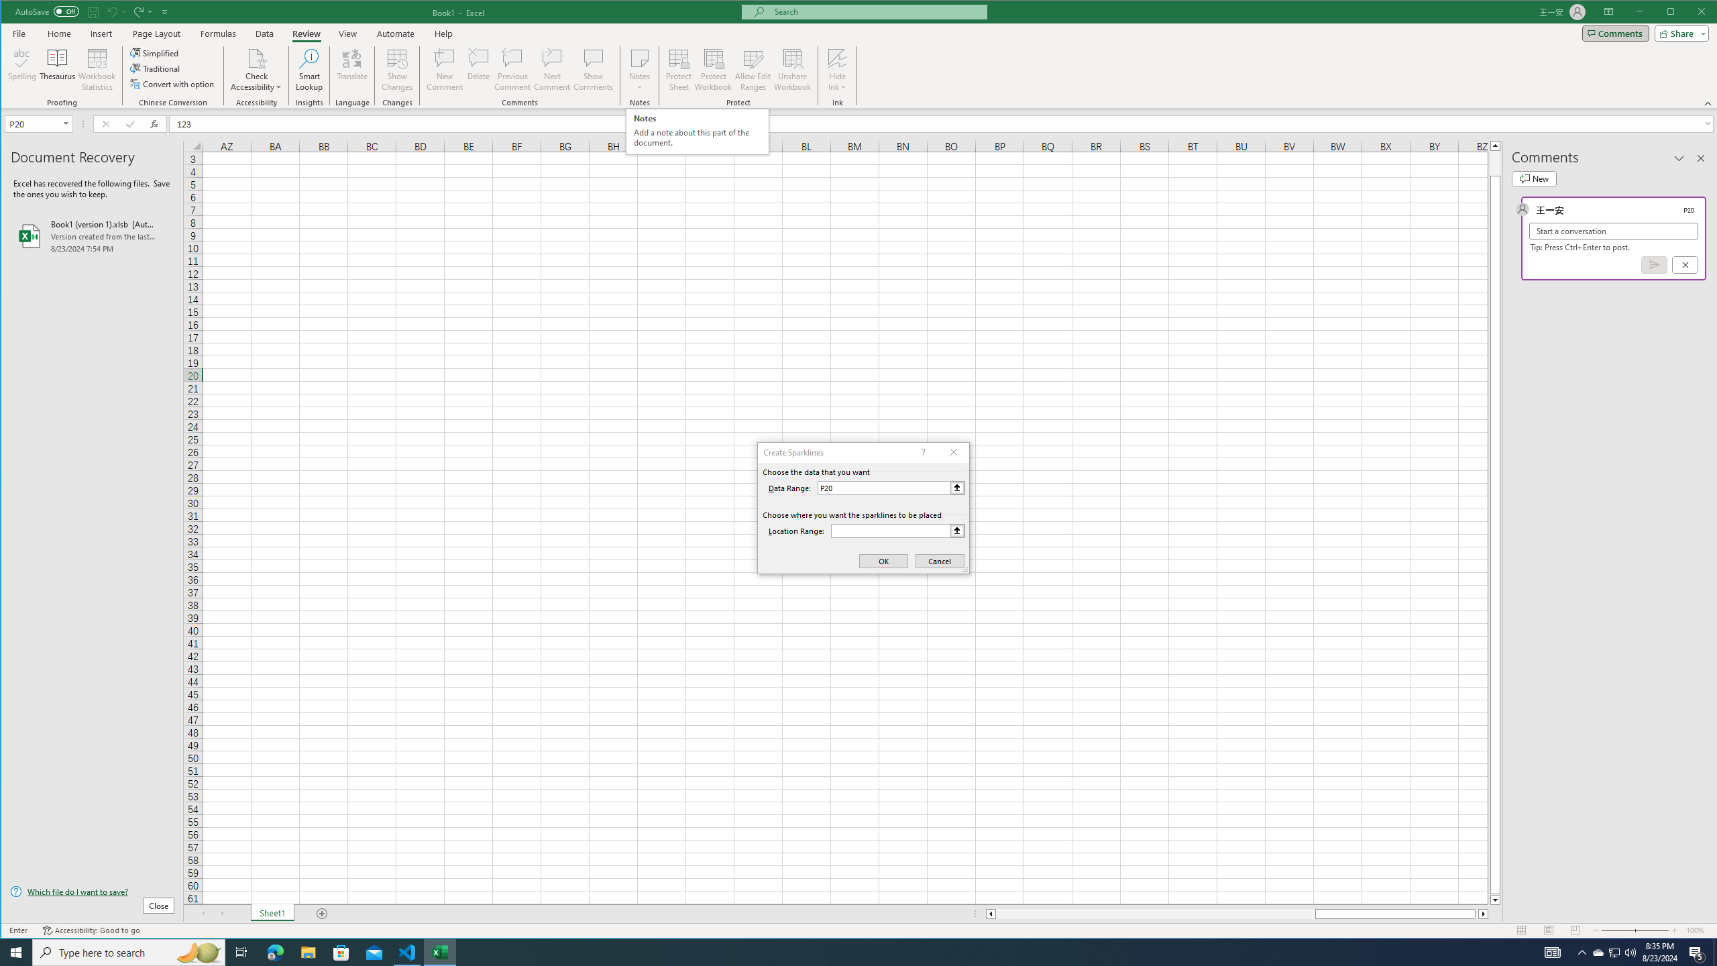  Describe the element at coordinates (1155, 914) in the screenshot. I see `Page left` at that location.